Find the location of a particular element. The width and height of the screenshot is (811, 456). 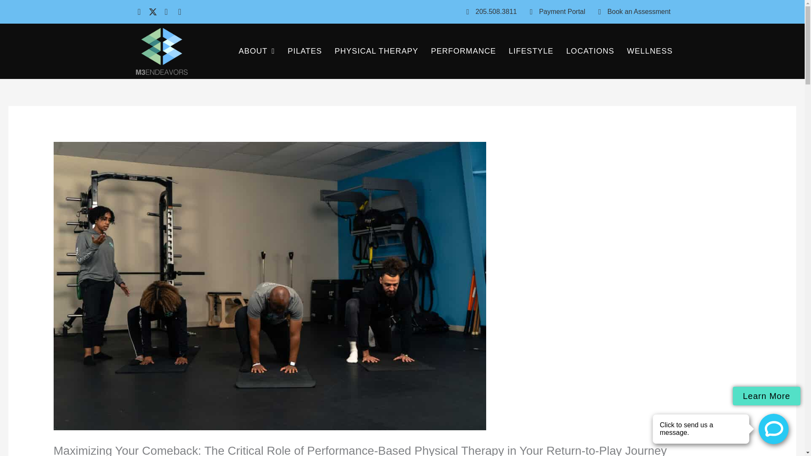

Book an Assessment is located at coordinates (631, 12).